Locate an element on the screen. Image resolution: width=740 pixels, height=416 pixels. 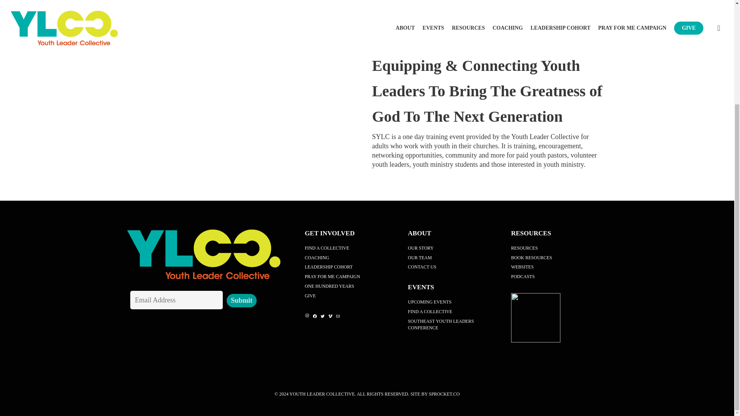
RESOURCES is located at coordinates (558, 248).